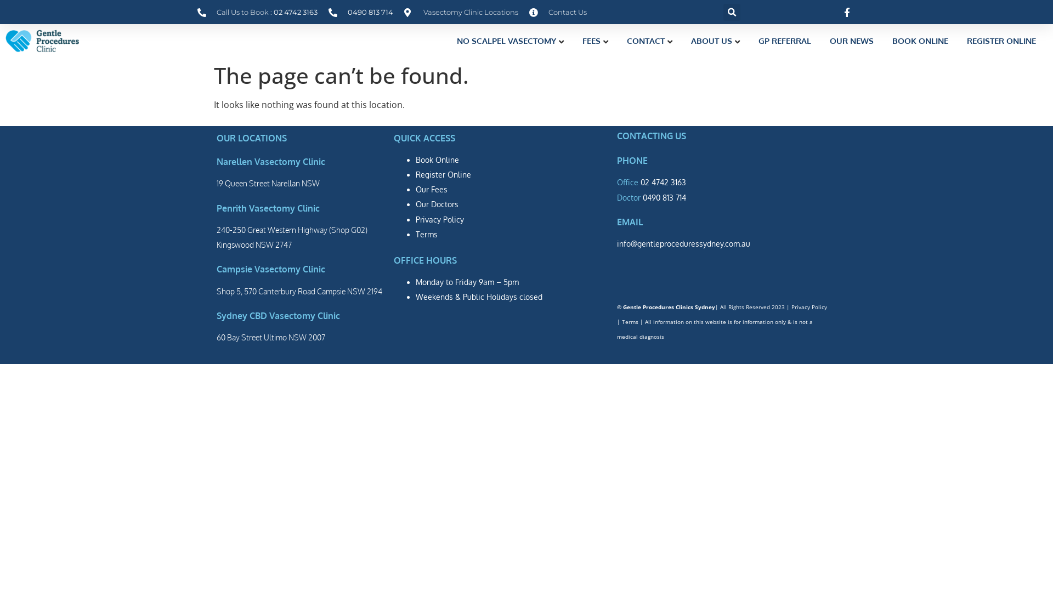 The height and width of the screenshot is (592, 1053). What do you see at coordinates (1001, 41) in the screenshot?
I see `REGISTER ONLINE` at bounding box center [1001, 41].